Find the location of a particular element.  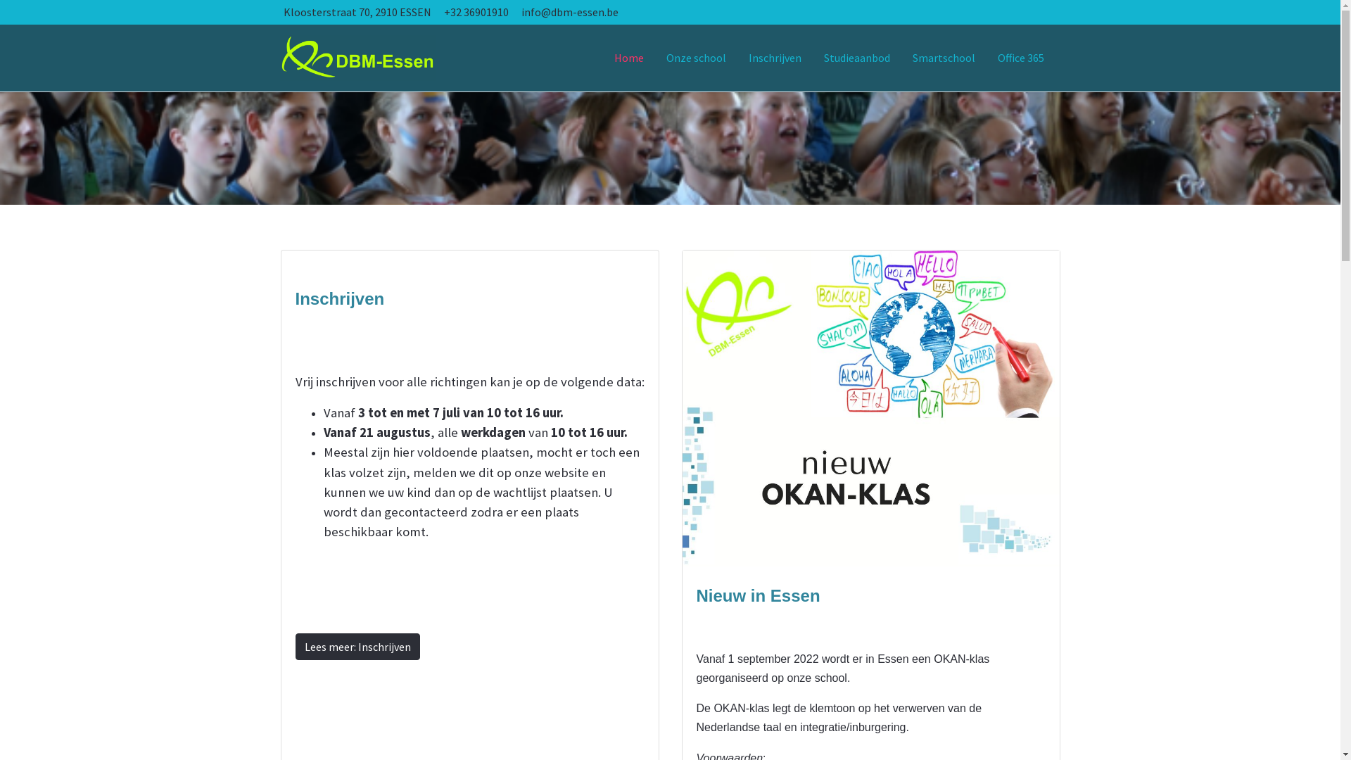

Office 365 is located at coordinates (1021, 58).